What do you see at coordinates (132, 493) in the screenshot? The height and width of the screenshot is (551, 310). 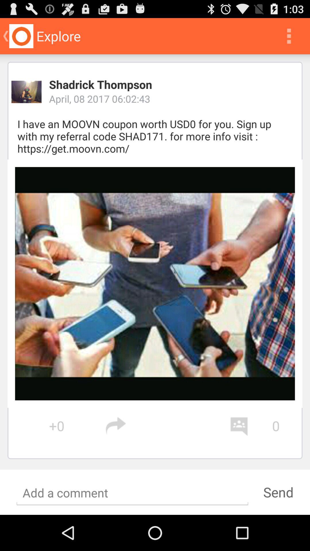 I see `click on the field add a comment` at bounding box center [132, 493].